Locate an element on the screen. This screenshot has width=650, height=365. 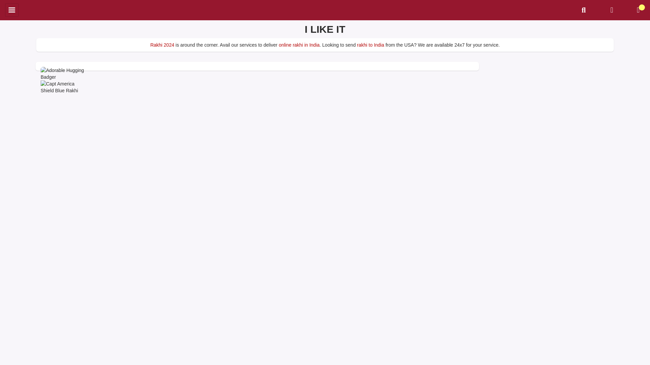
menu is located at coordinates (12, 10).